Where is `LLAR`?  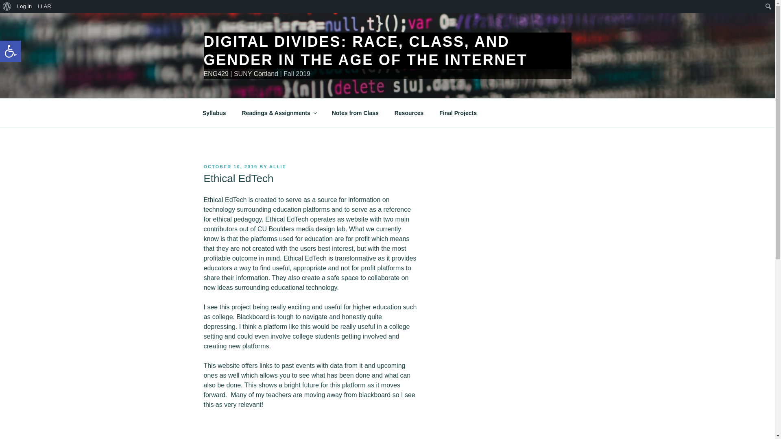 LLAR is located at coordinates (214, 113).